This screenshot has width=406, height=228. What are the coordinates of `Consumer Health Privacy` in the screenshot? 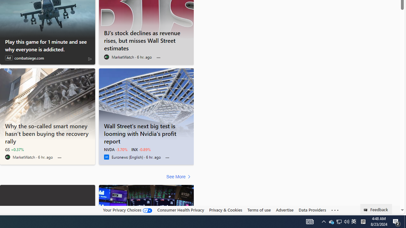 It's located at (180, 210).